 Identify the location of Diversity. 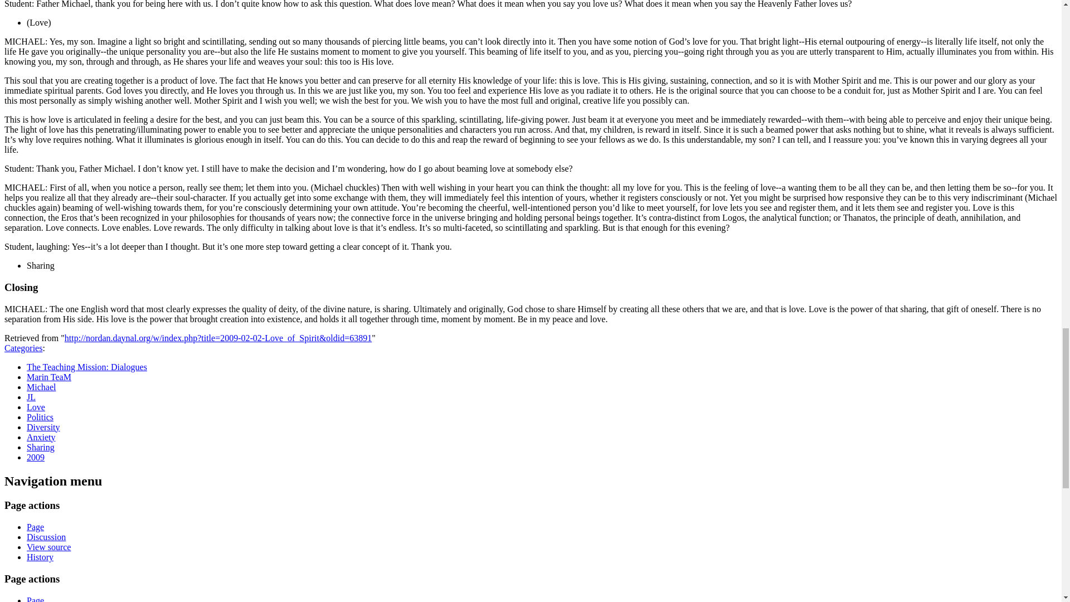
(43, 427).